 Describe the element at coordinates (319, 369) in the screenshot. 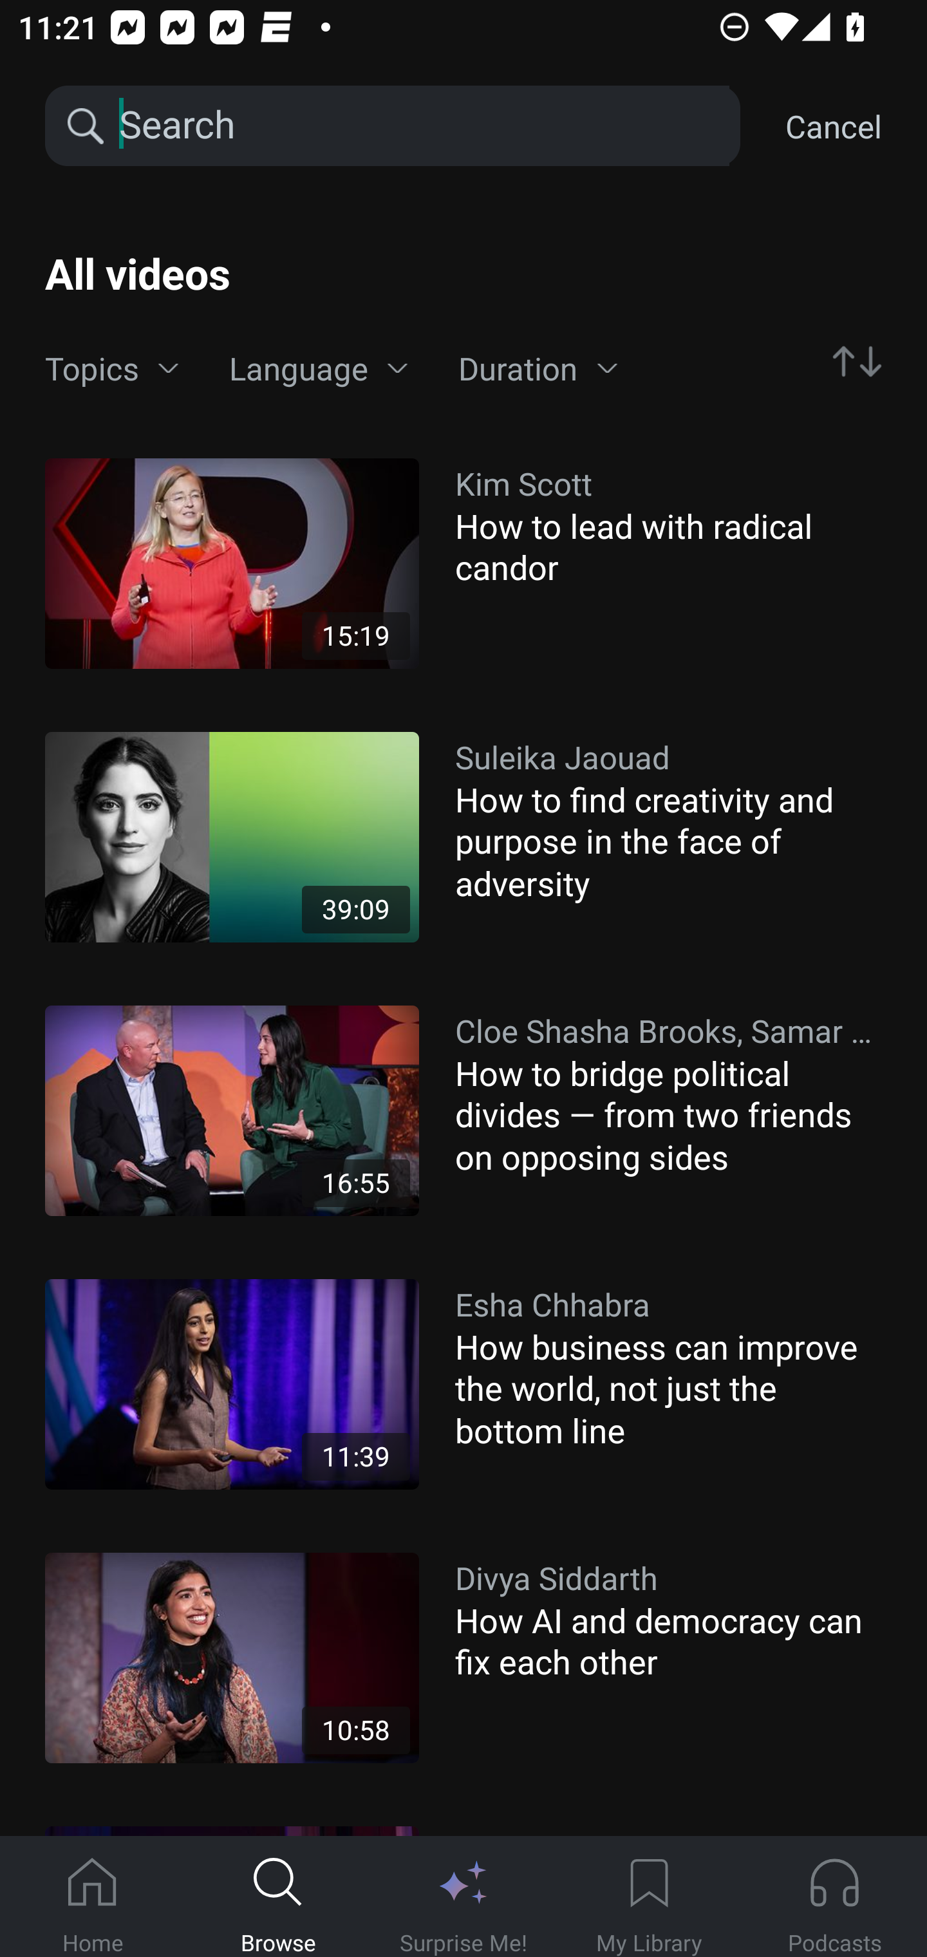

I see `Language` at that location.